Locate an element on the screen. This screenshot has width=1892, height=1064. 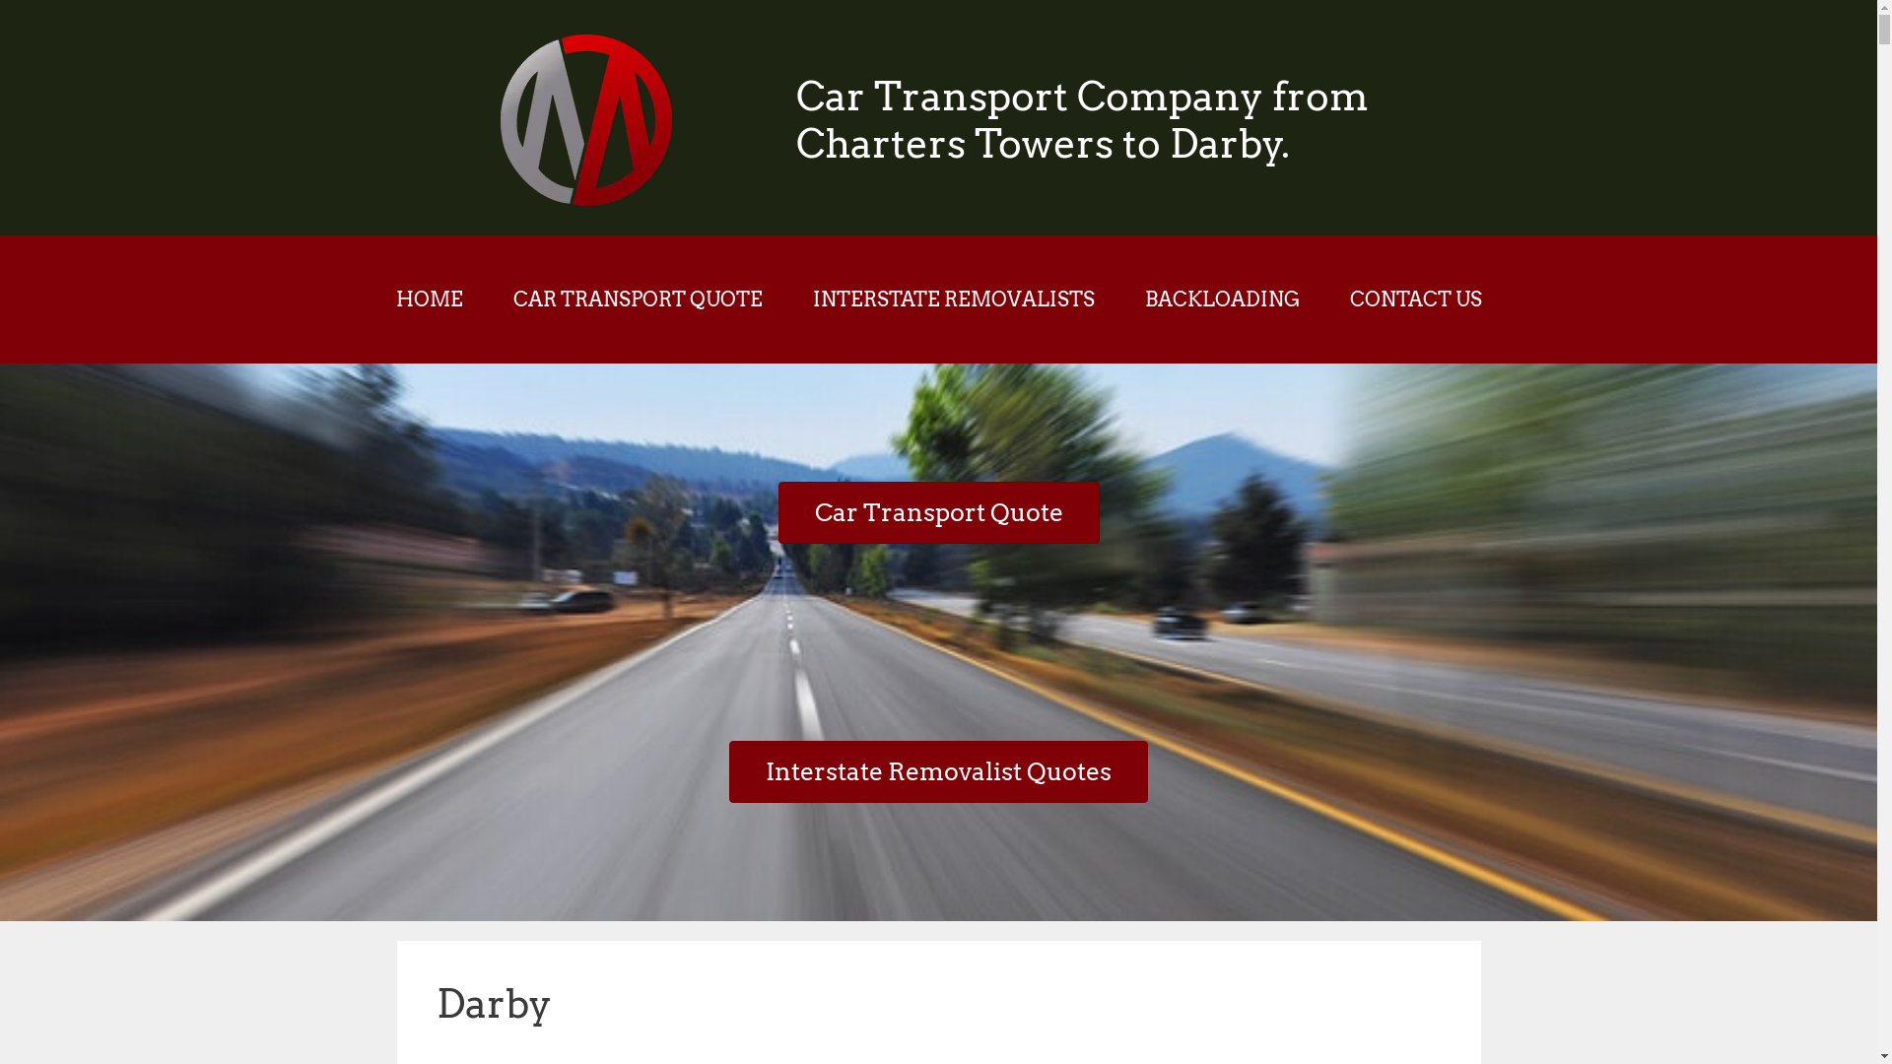
Car Transport Quote is located at coordinates (939, 512).